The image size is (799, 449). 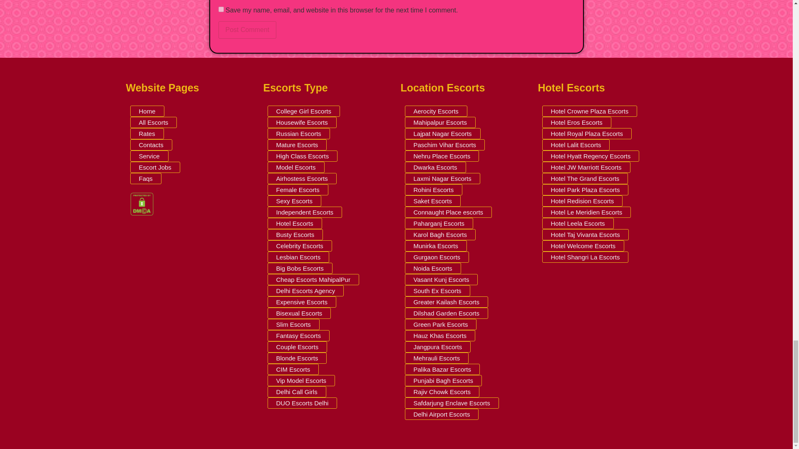 What do you see at coordinates (221, 9) in the screenshot?
I see `yes` at bounding box center [221, 9].